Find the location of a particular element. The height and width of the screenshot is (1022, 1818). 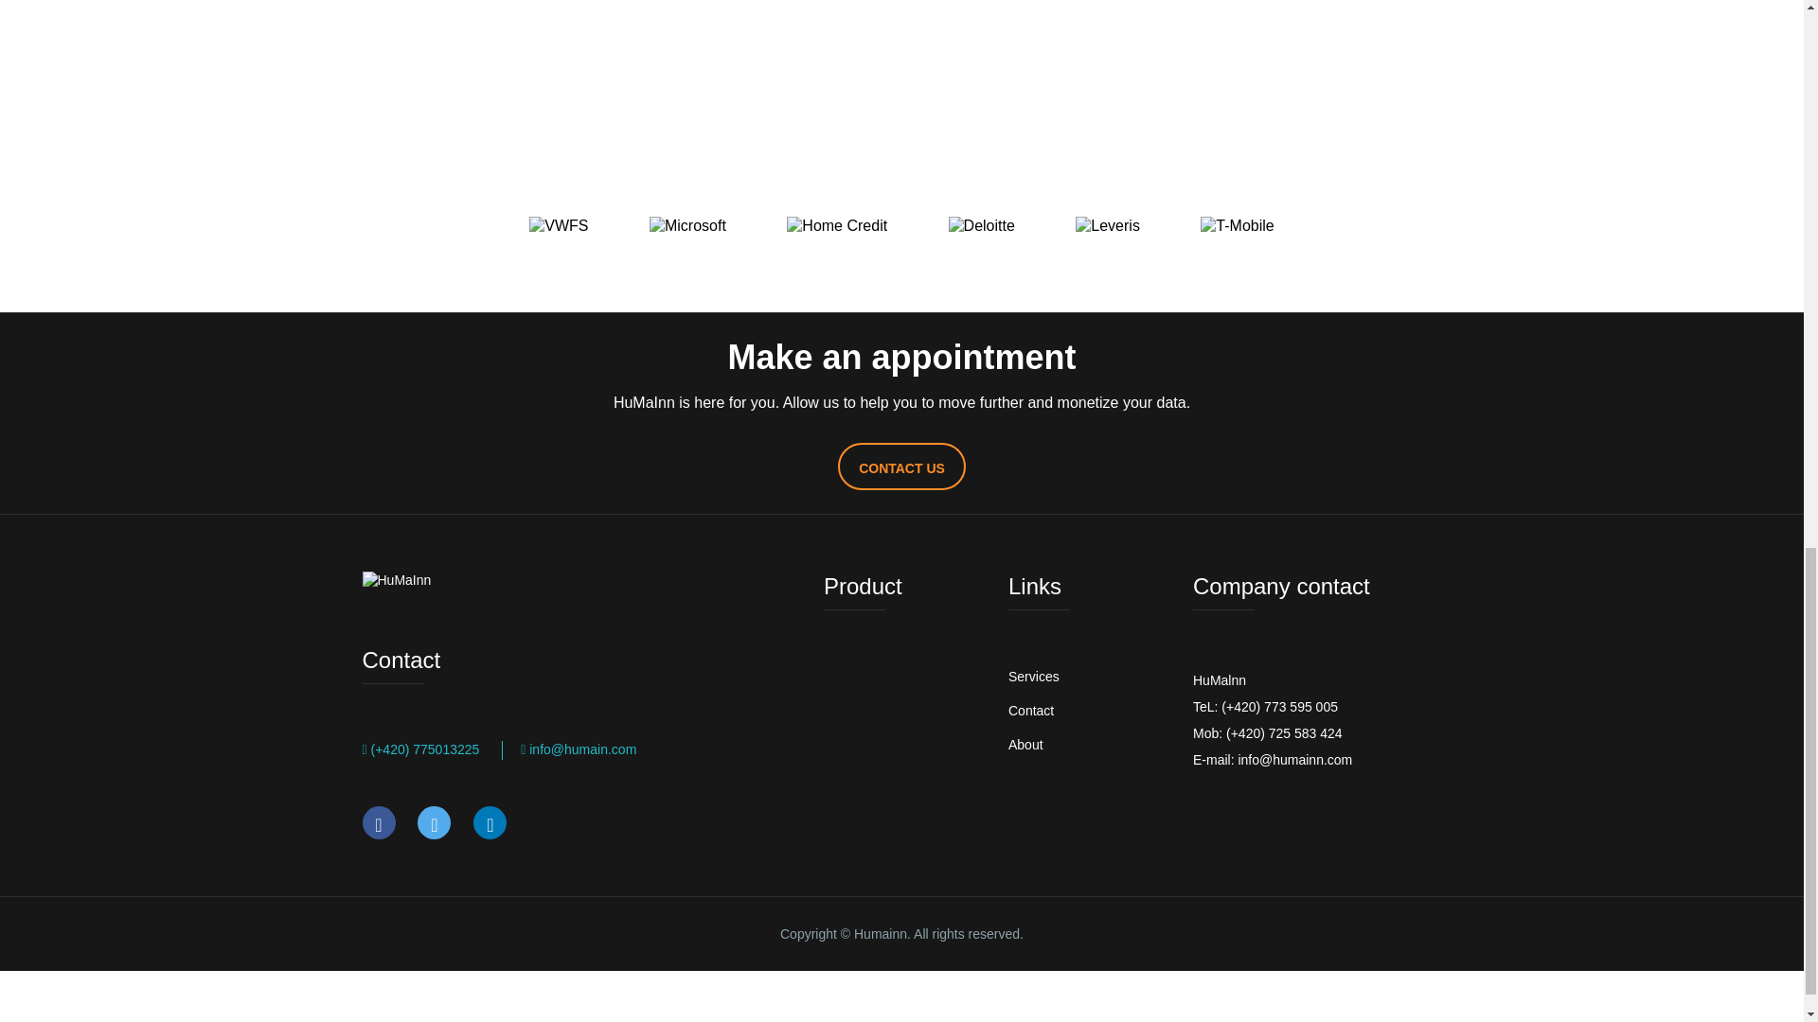

About is located at coordinates (1026, 744).